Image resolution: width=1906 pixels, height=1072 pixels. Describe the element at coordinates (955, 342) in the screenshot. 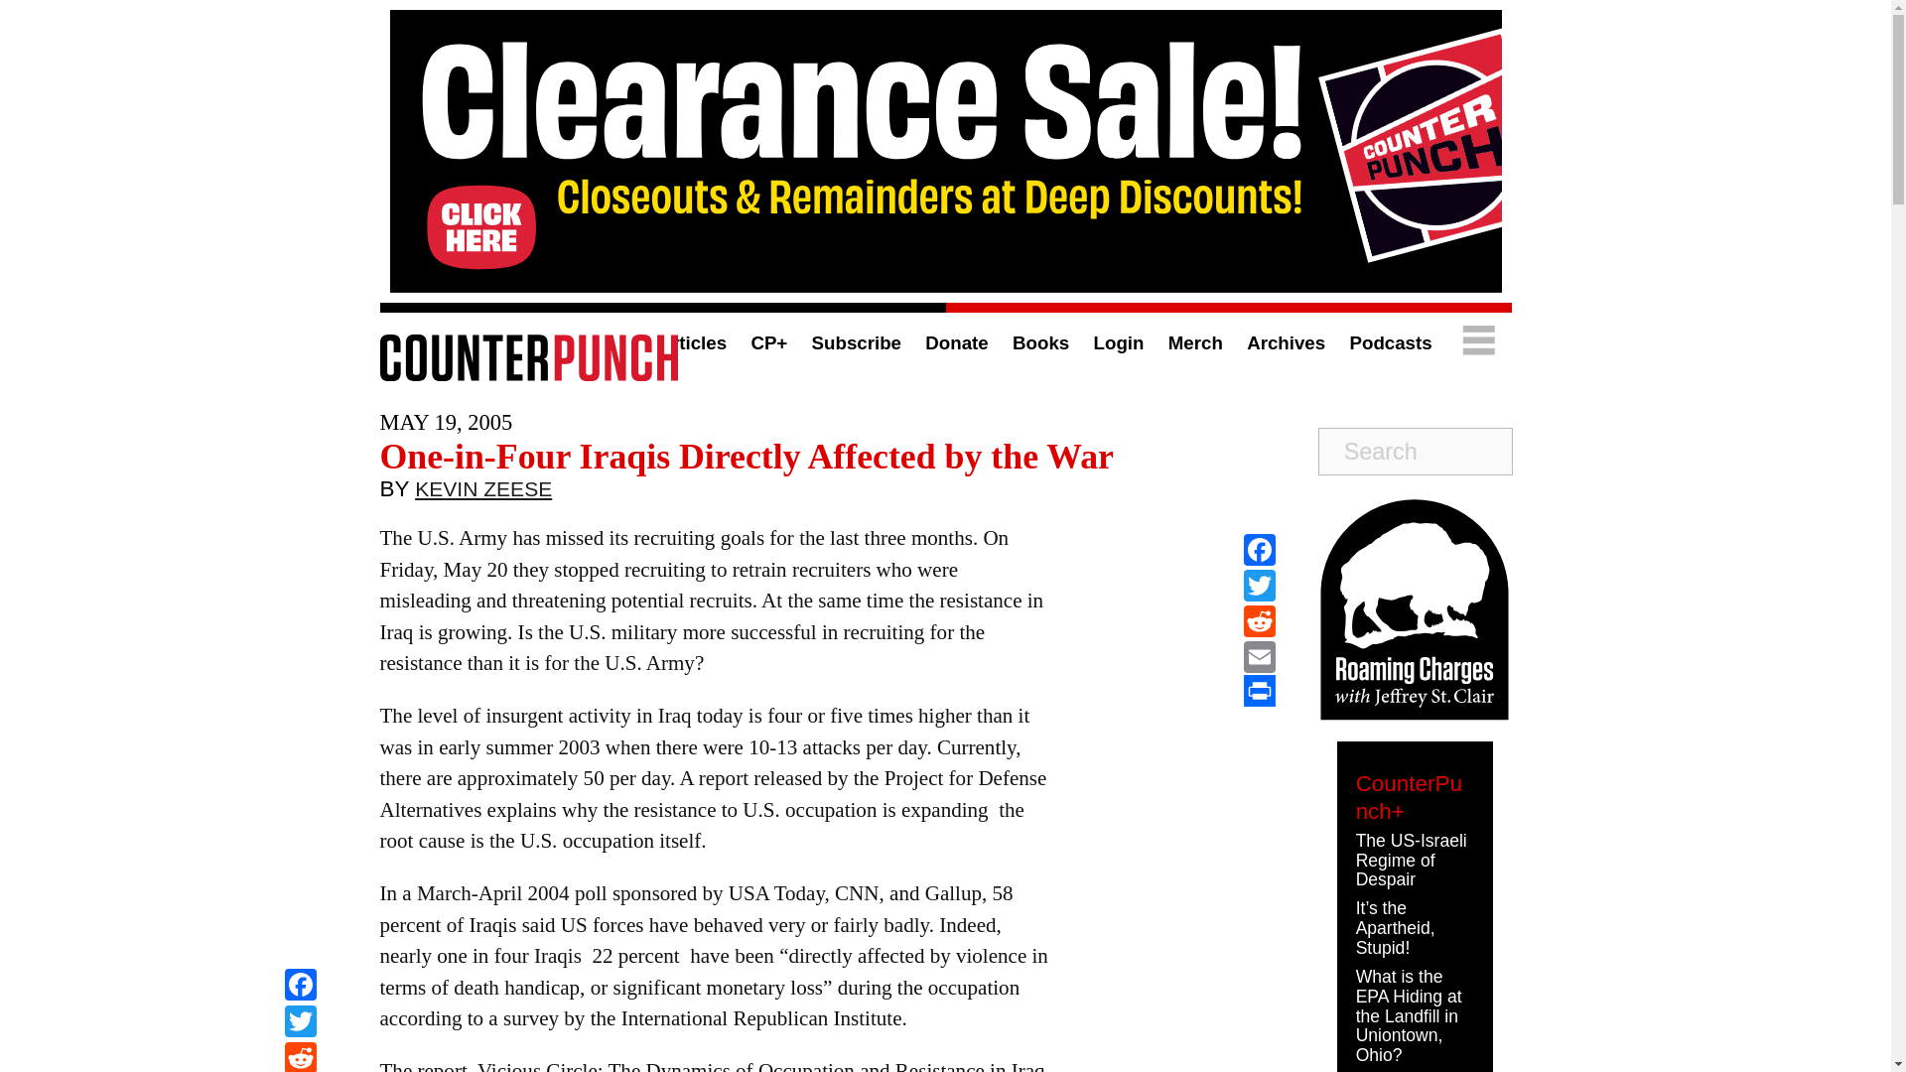

I see `Donate` at that location.